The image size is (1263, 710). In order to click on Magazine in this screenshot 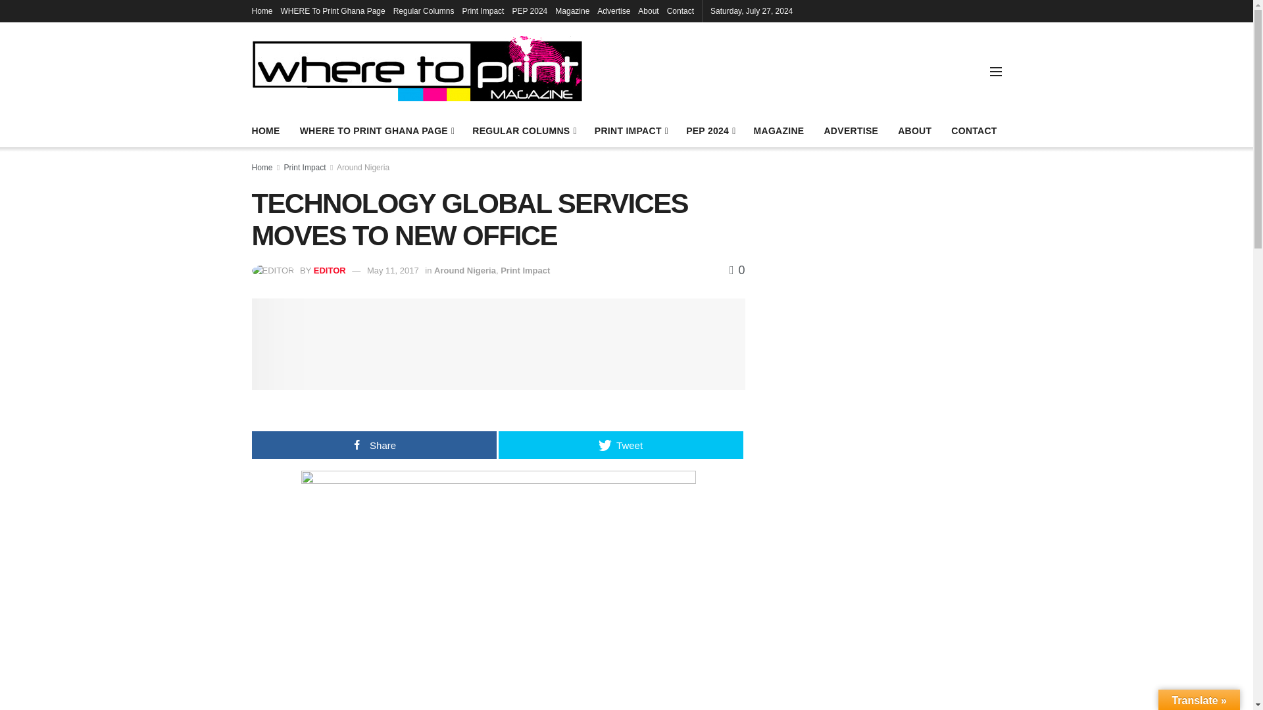, I will do `click(572, 11)`.